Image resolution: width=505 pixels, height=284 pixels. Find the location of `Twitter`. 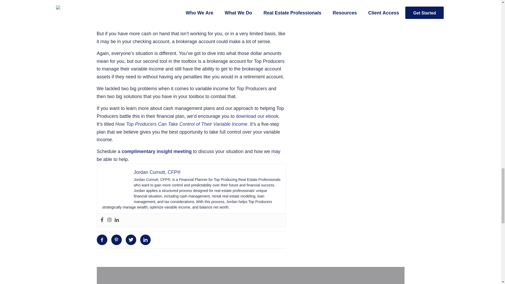

Twitter is located at coordinates (131, 240).